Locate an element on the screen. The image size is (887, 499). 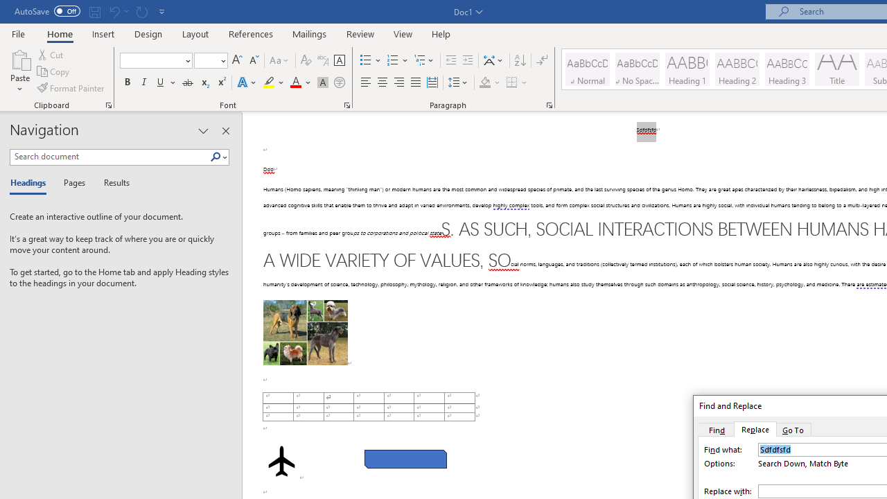
Shrink Font is located at coordinates (254, 61).